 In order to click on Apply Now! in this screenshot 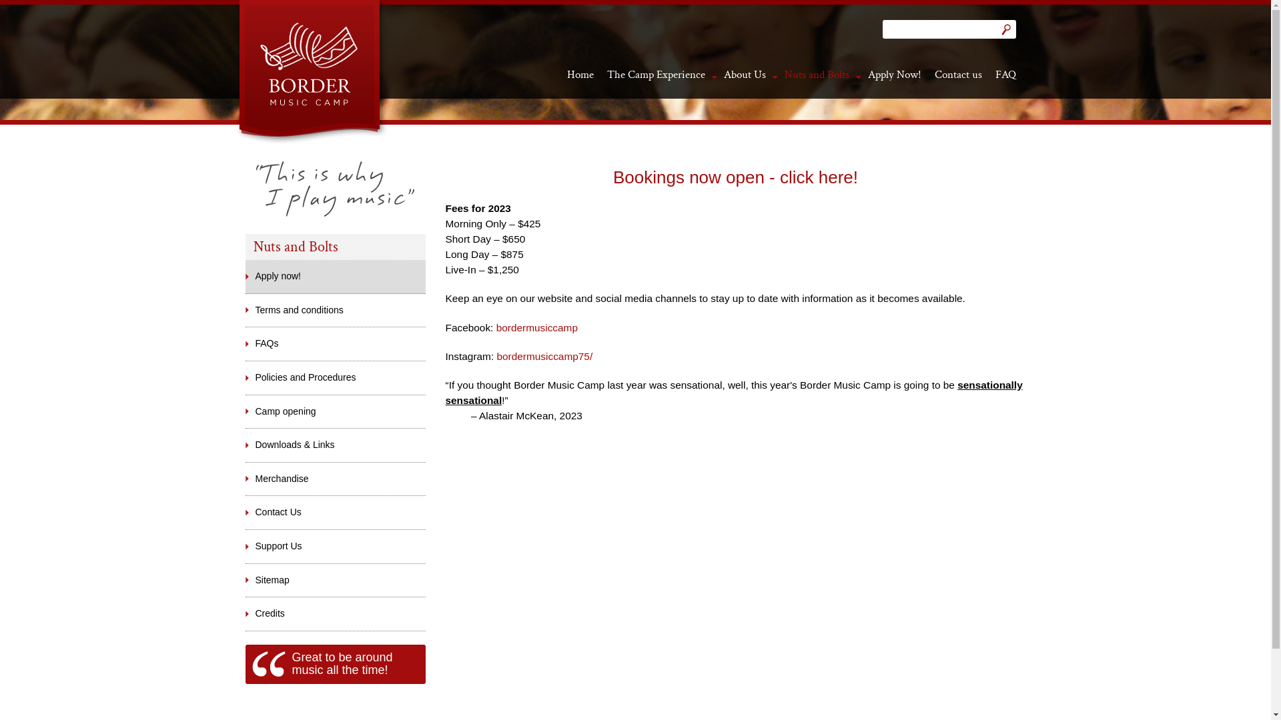, I will do `click(894, 75)`.